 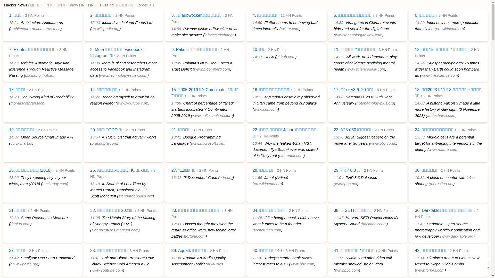 What do you see at coordinates (266, 109) in the screenshot?
I see `www.cnn.com` at bounding box center [266, 109].